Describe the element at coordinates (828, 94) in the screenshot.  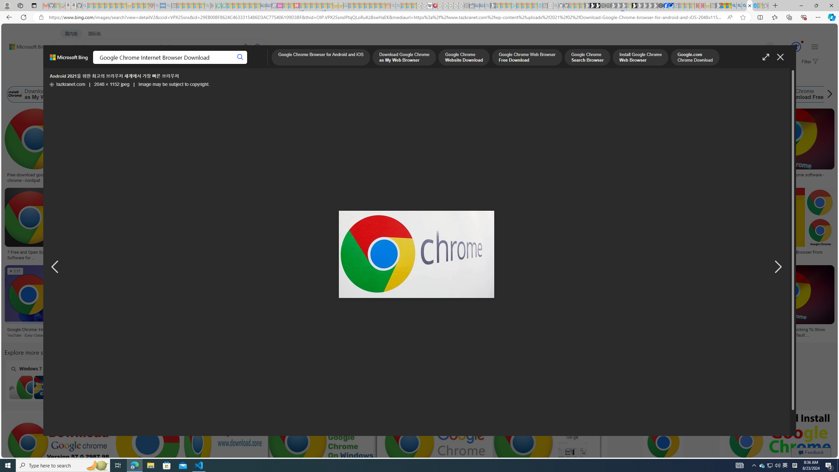
I see `Scroll right` at that location.